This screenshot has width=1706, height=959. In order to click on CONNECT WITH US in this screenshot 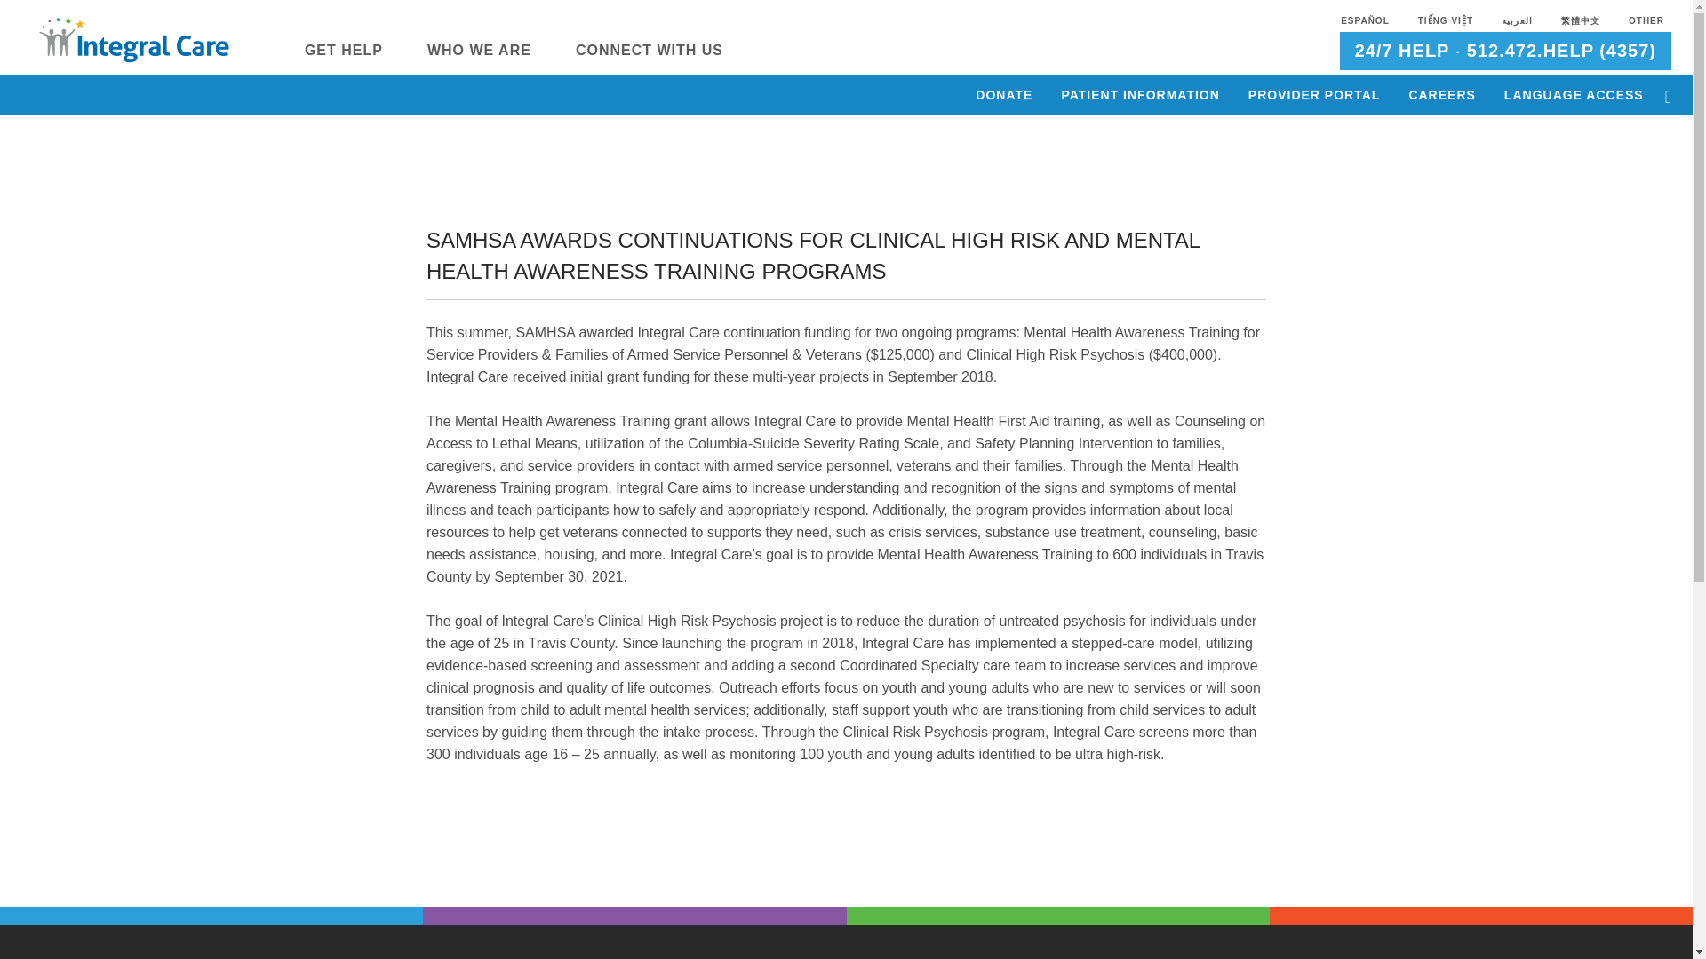, I will do `click(650, 64)`.